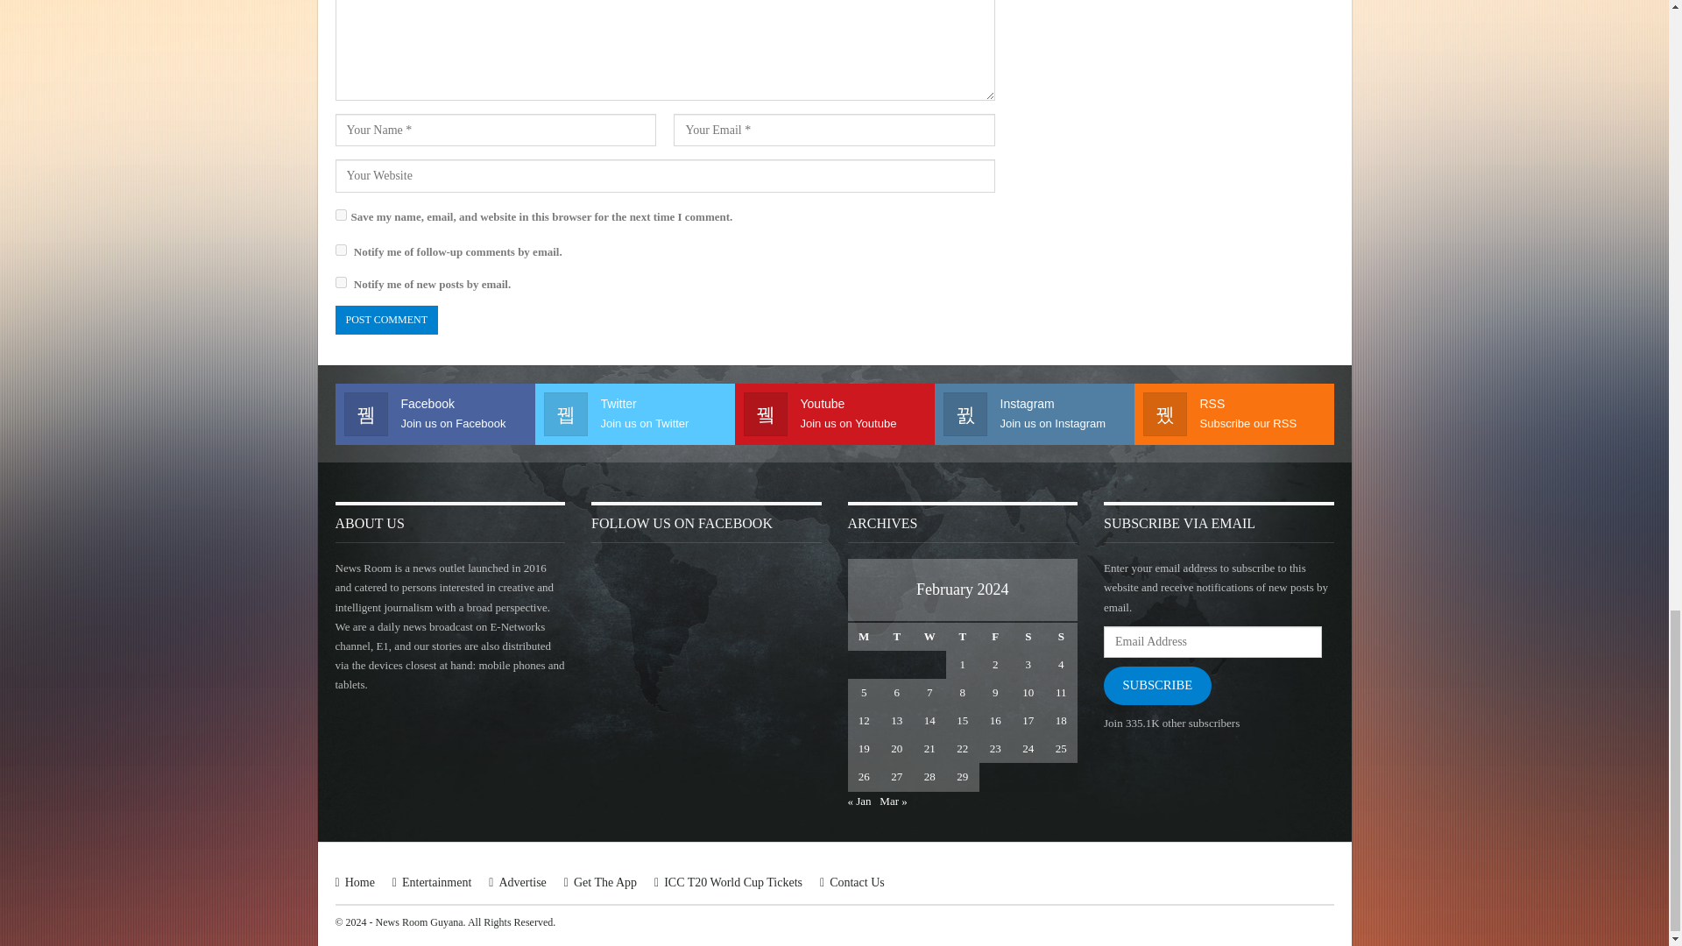 This screenshot has width=1682, height=946. What do you see at coordinates (340, 282) in the screenshot?
I see `subscribe` at bounding box center [340, 282].